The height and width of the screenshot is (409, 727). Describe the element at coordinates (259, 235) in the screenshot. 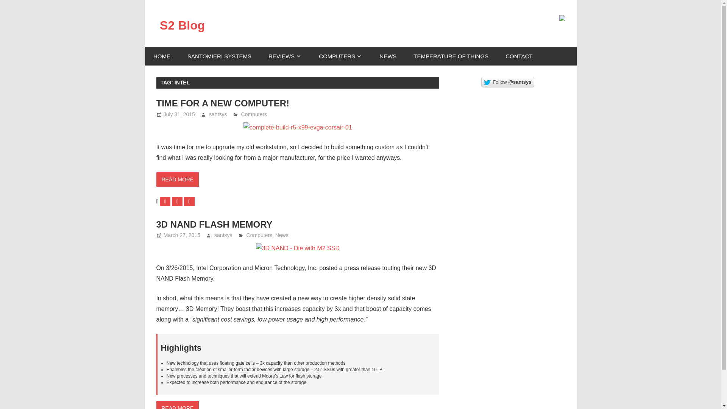

I see `Computers` at that location.